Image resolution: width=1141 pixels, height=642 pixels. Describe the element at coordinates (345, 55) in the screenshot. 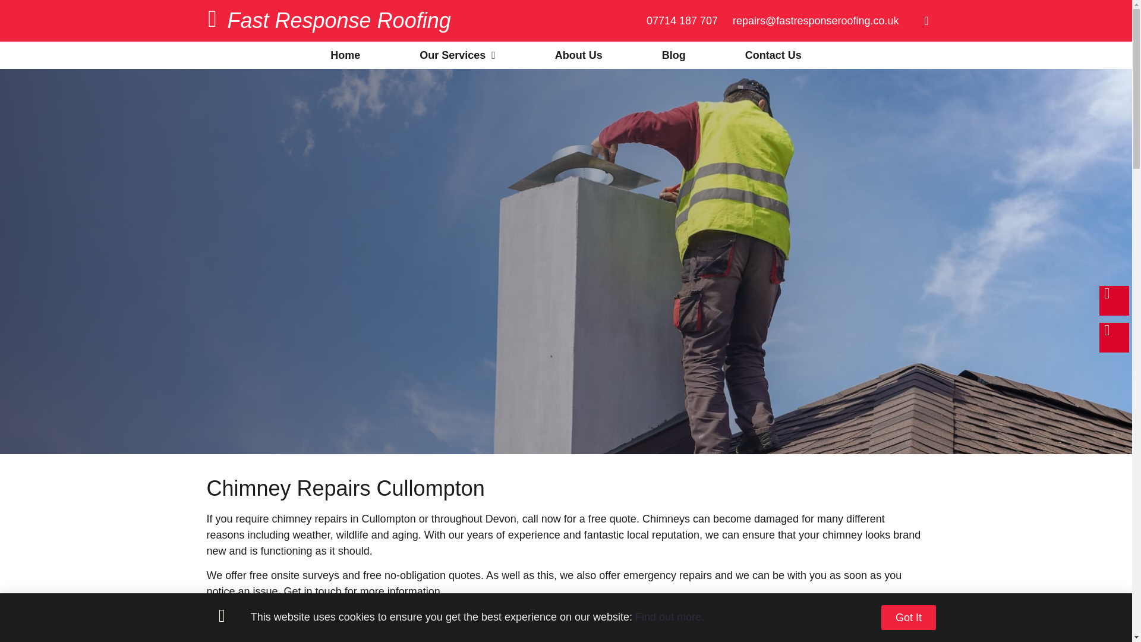

I see `Home` at that location.